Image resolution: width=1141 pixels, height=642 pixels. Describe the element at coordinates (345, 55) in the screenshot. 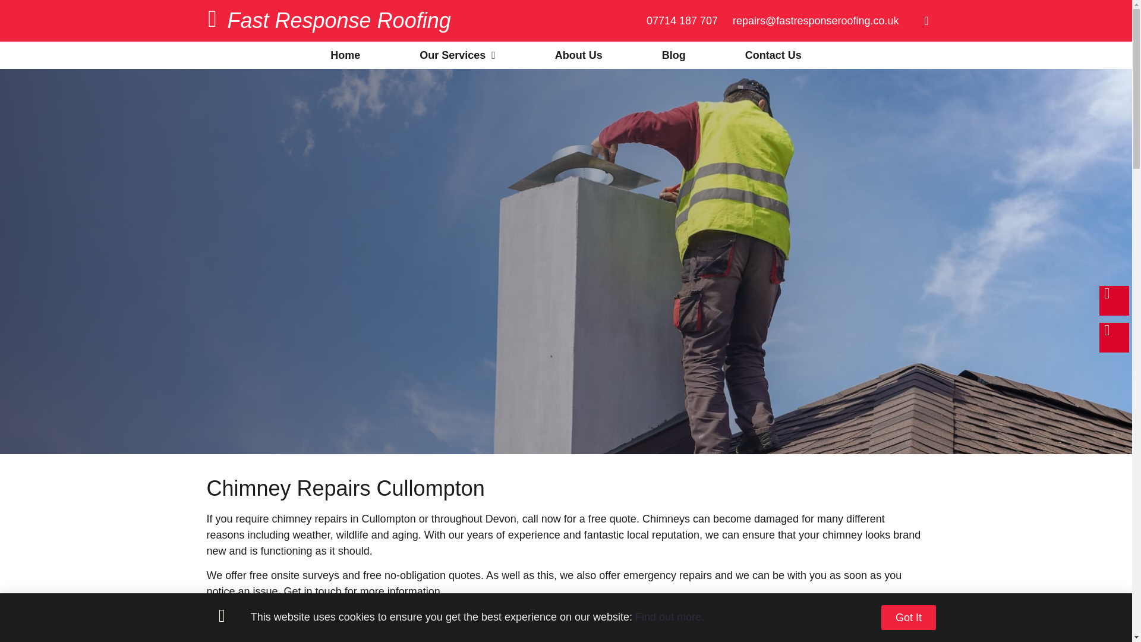

I see `Home` at that location.